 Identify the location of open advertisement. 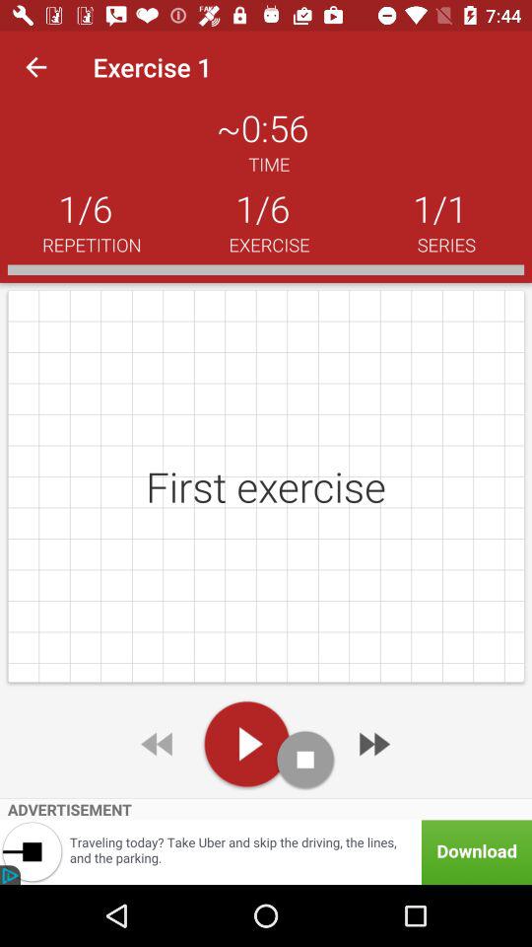
(266, 852).